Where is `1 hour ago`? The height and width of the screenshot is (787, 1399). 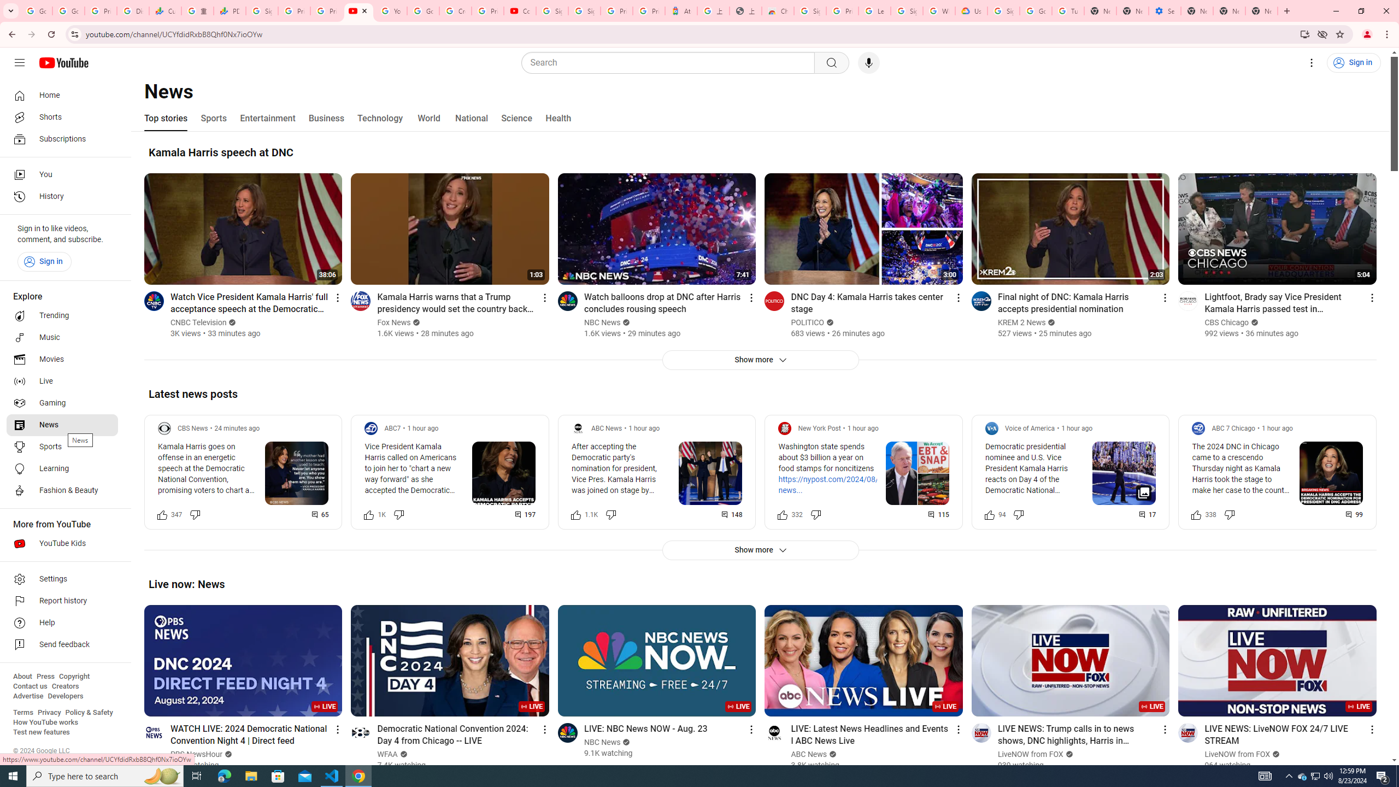 1 hour ago is located at coordinates (1277, 428).